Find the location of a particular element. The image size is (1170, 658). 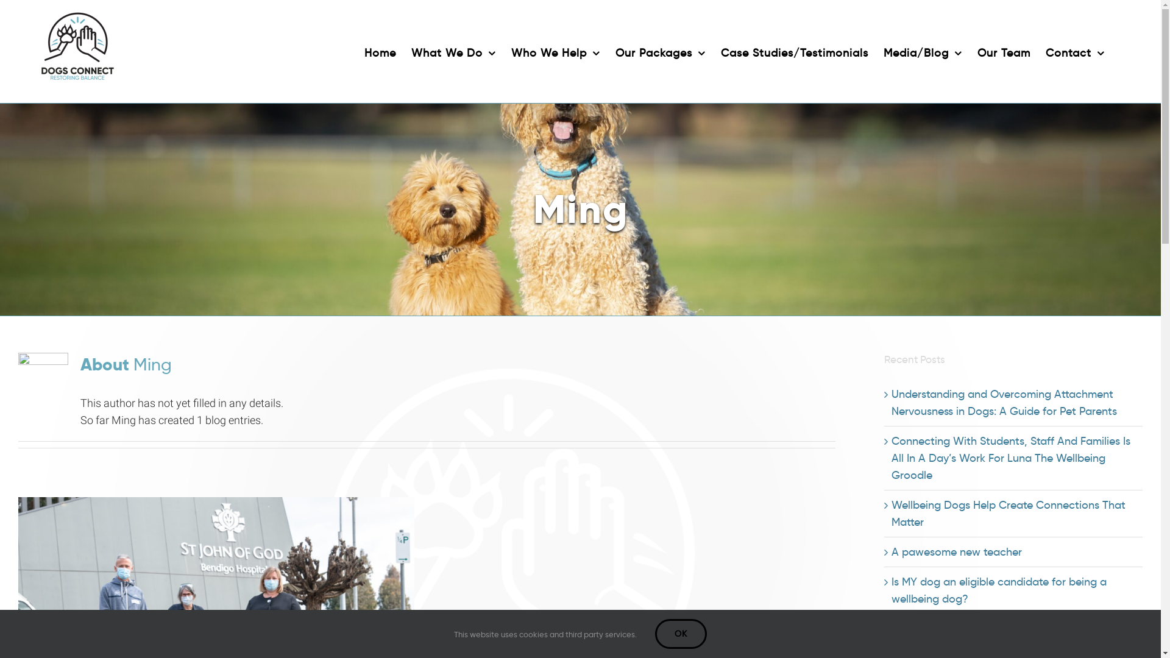

Is MY dog an eligible candidate for being a wellbeing dog? is located at coordinates (999, 590).